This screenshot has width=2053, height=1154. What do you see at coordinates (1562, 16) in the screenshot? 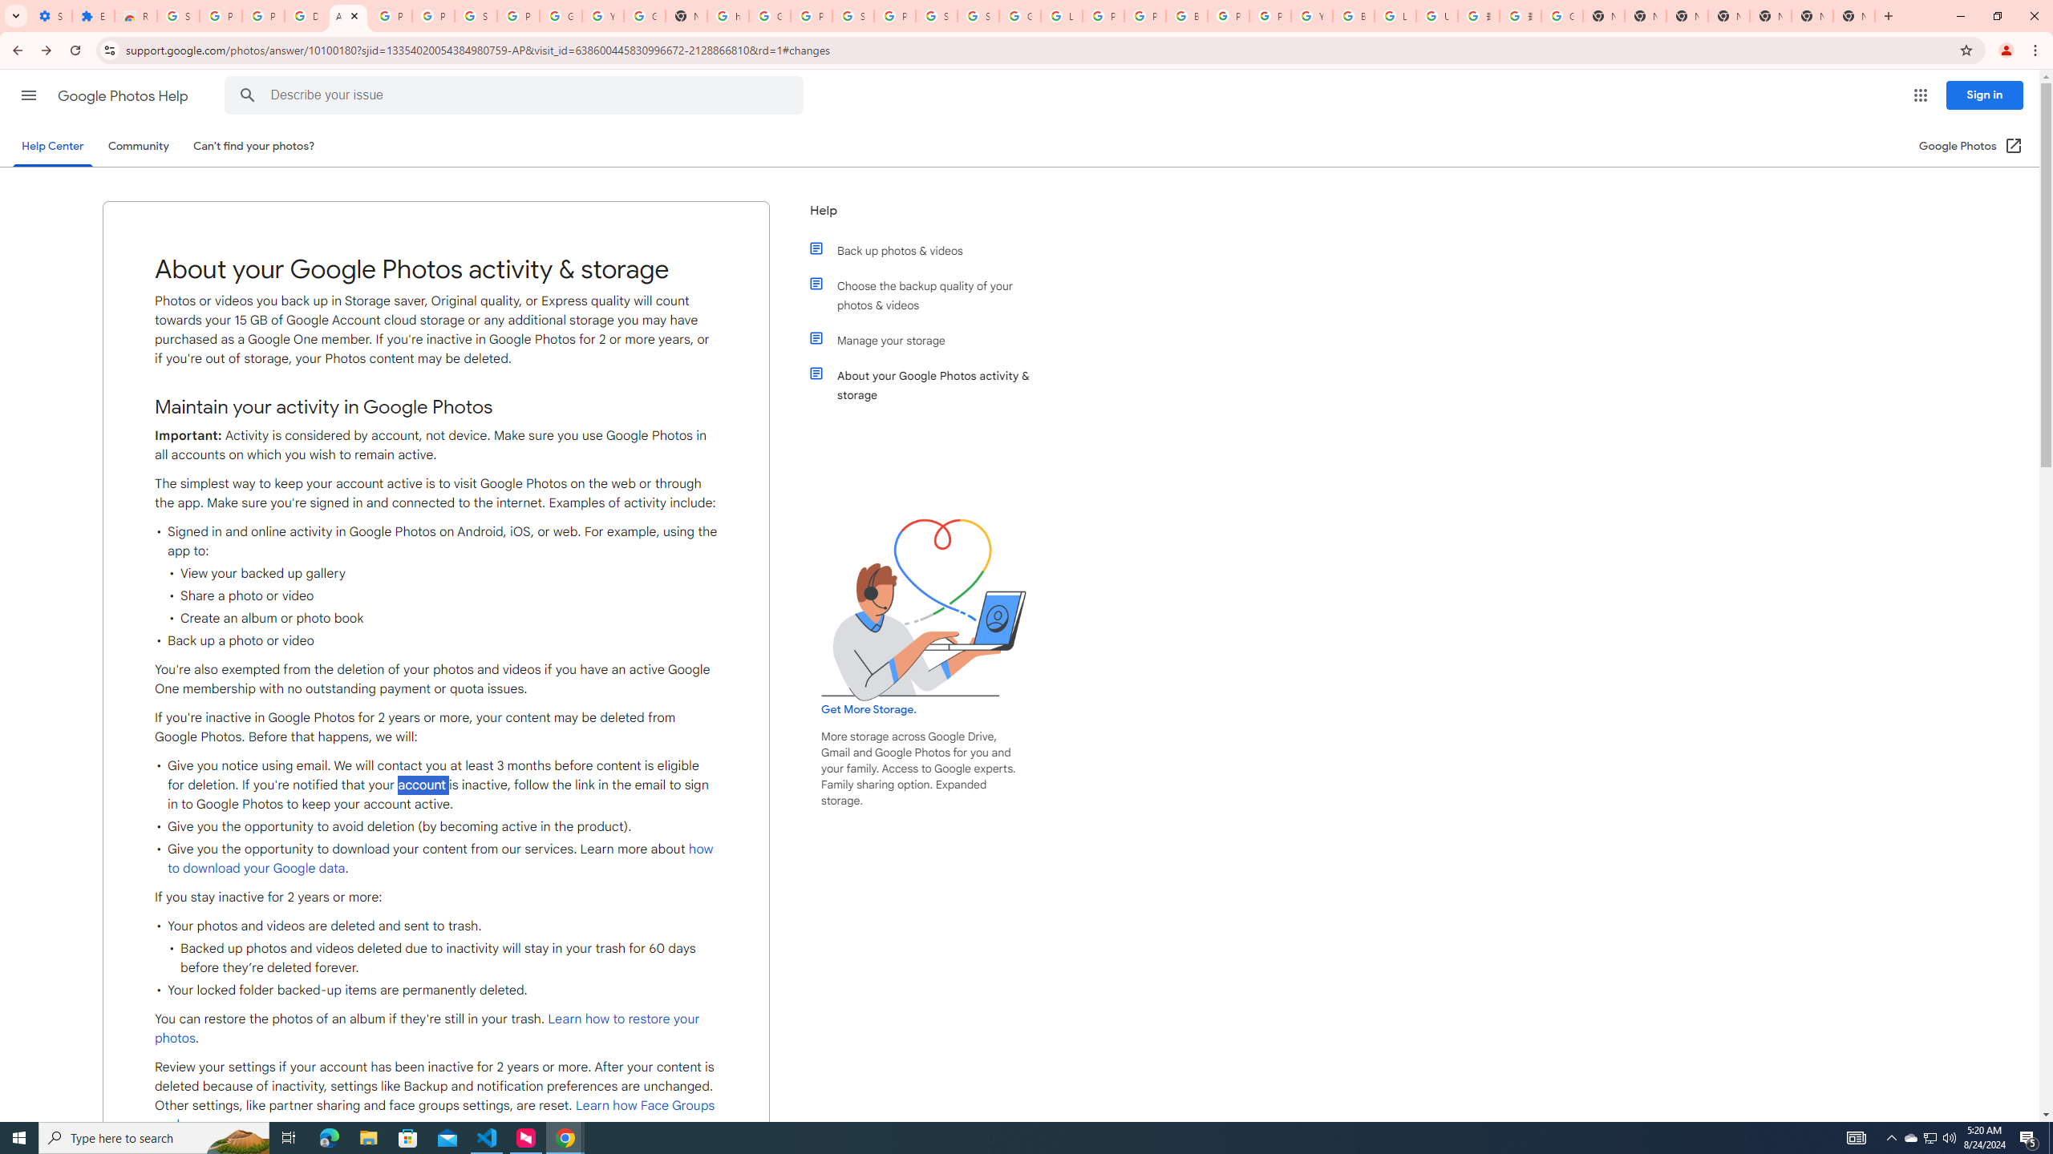
I see `Google Images` at bounding box center [1562, 16].